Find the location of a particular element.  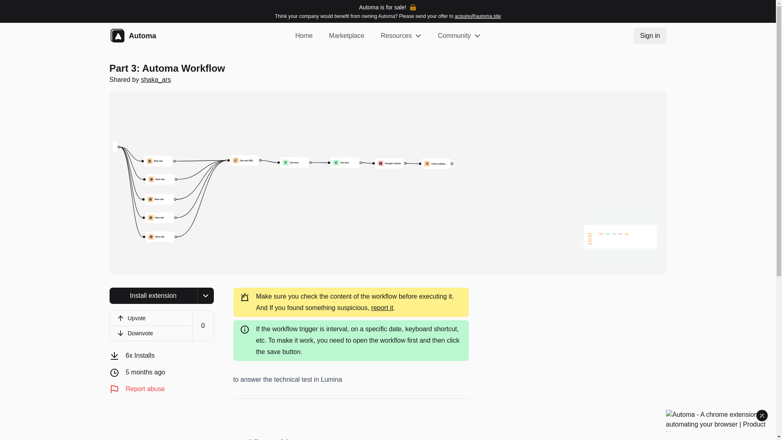

Automa is located at coordinates (156, 36).